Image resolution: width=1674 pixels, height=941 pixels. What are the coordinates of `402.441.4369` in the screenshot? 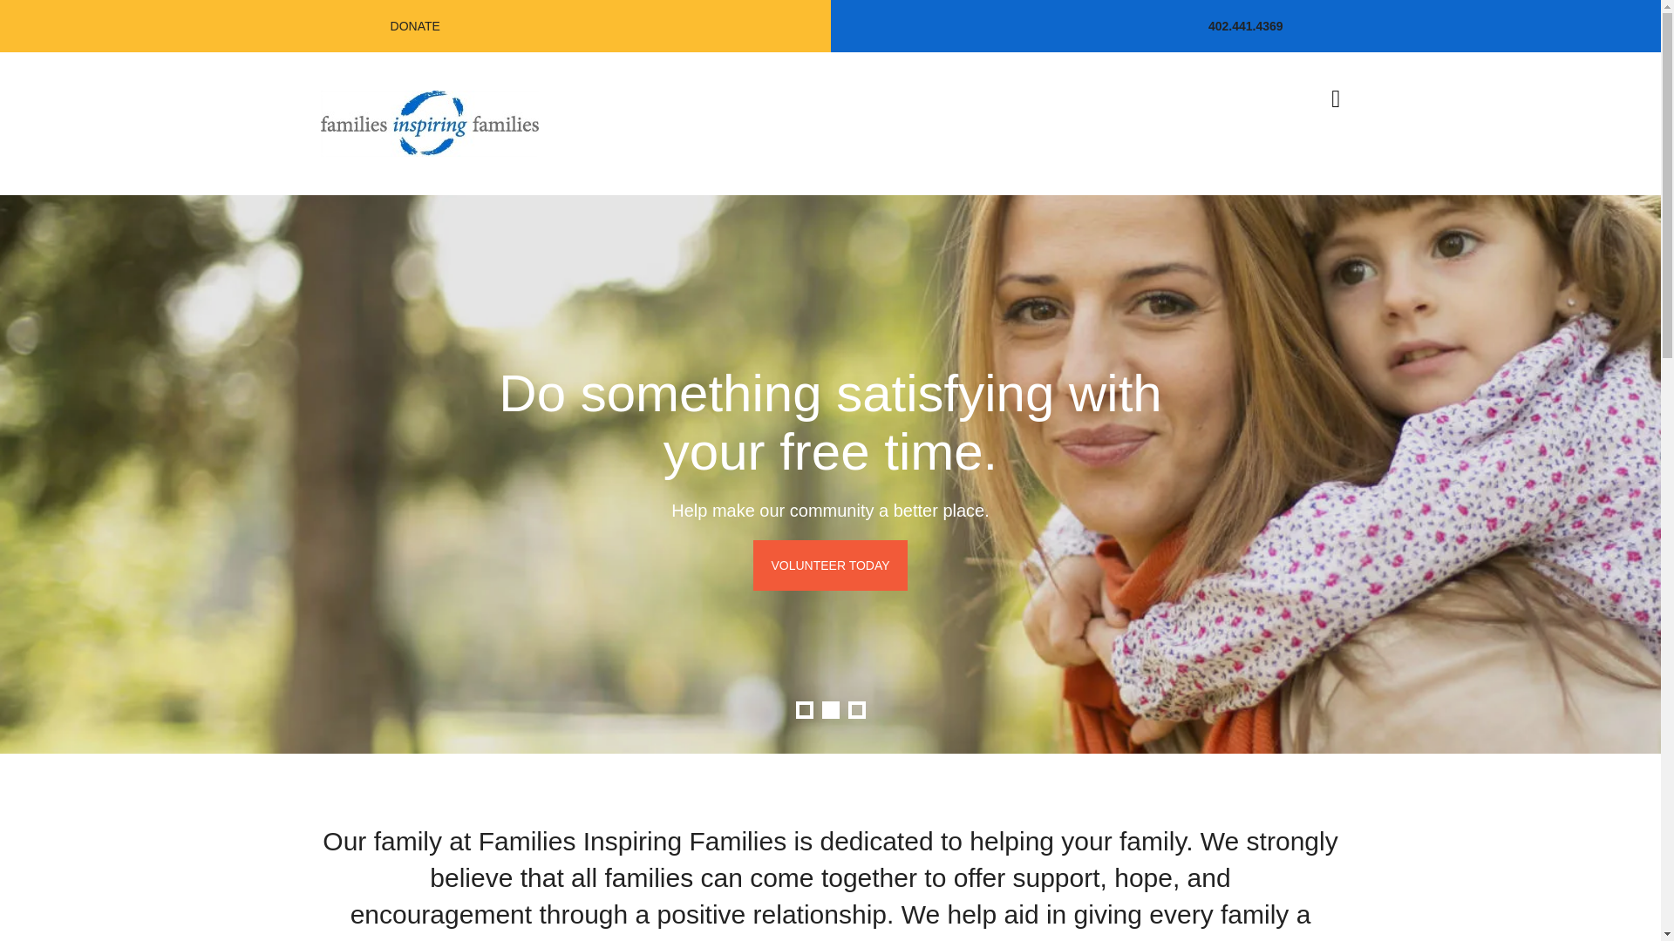 It's located at (1246, 25).